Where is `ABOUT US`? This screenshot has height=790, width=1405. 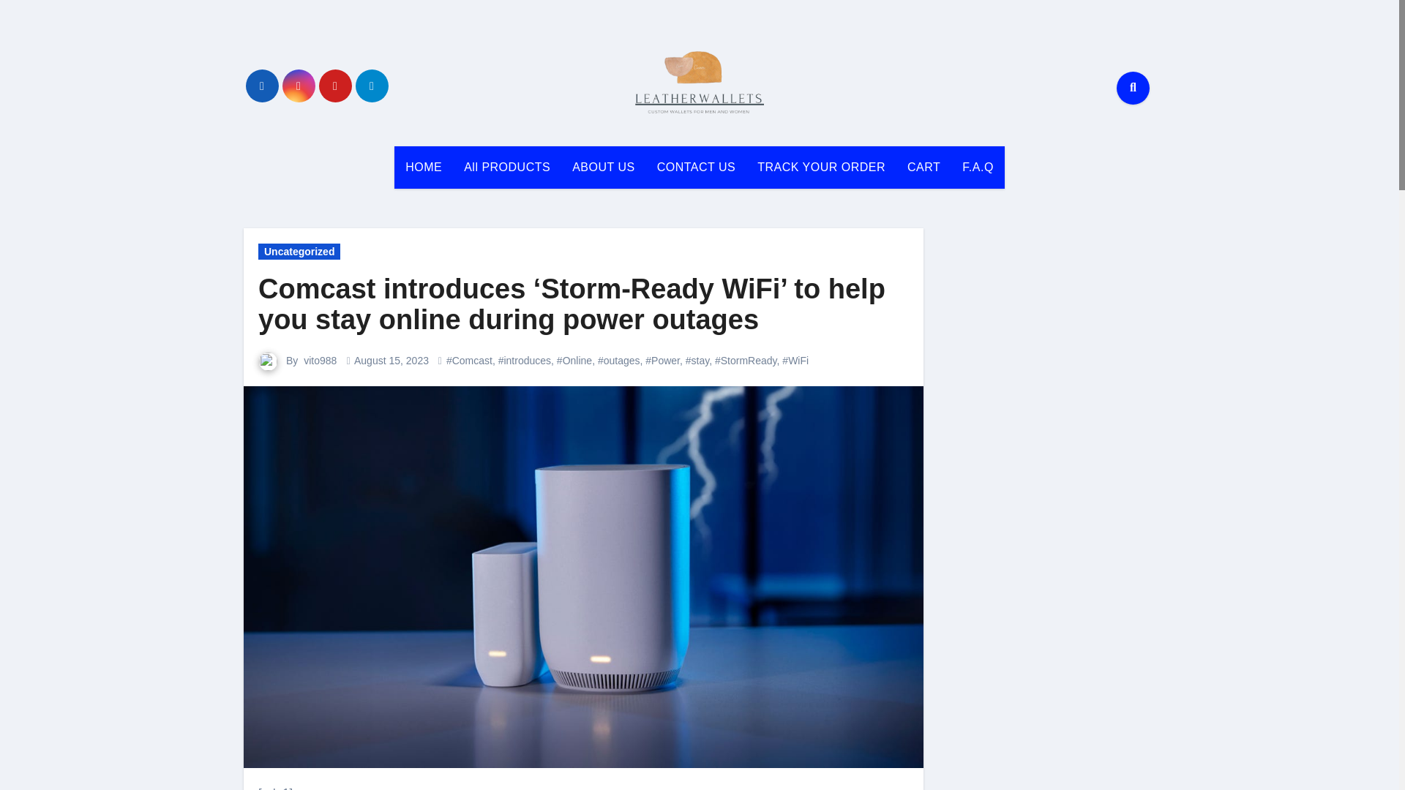 ABOUT US is located at coordinates (603, 167).